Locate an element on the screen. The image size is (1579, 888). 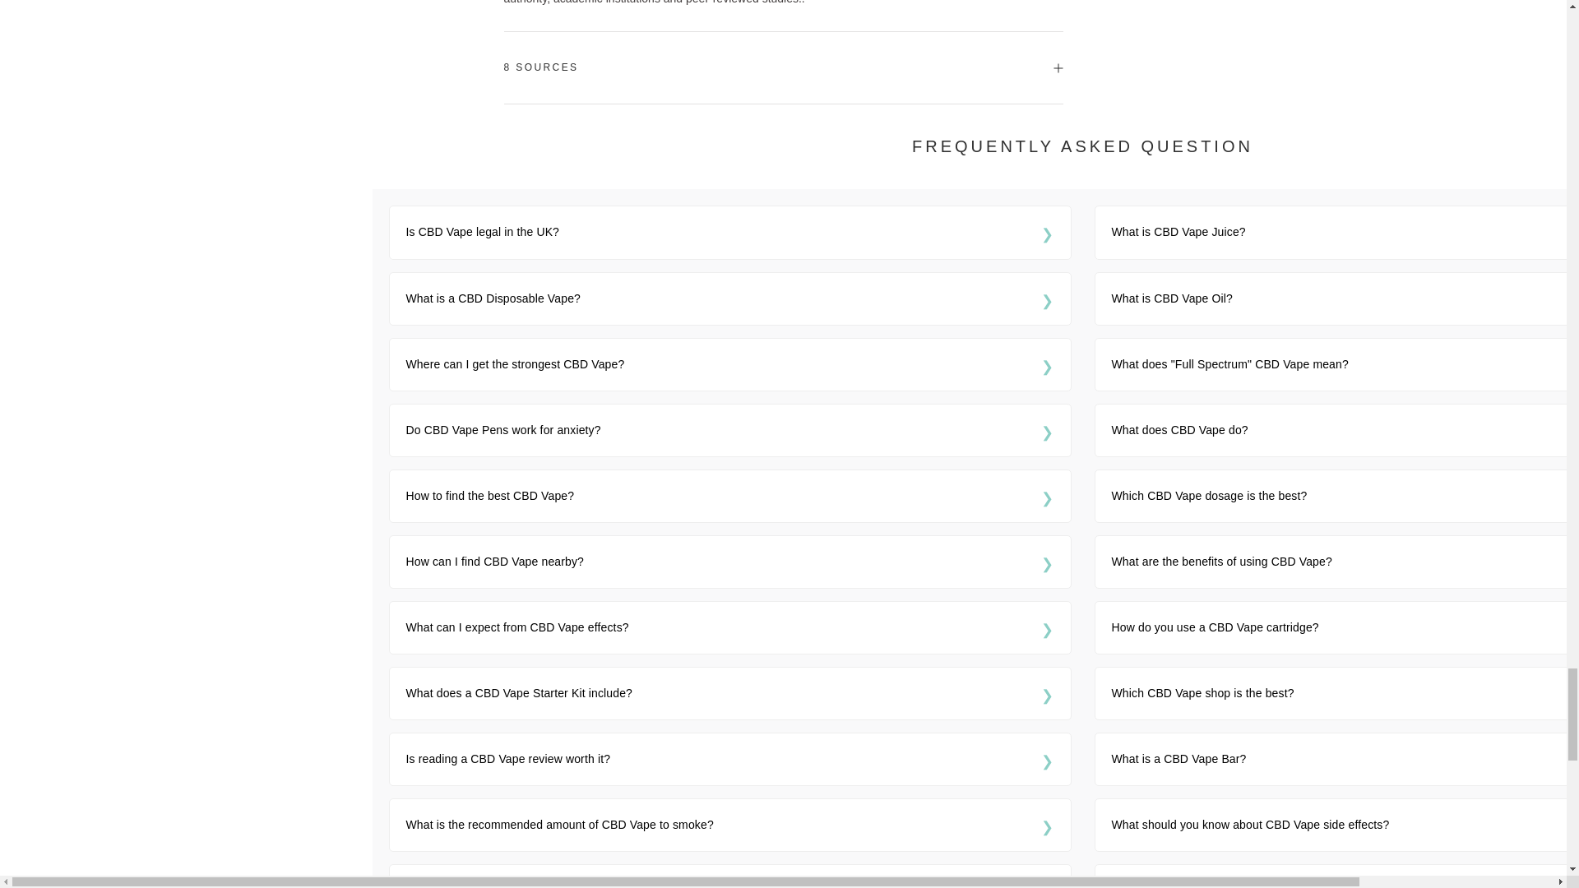
Is CBD Vape legal in the UK? is located at coordinates (730, 232).